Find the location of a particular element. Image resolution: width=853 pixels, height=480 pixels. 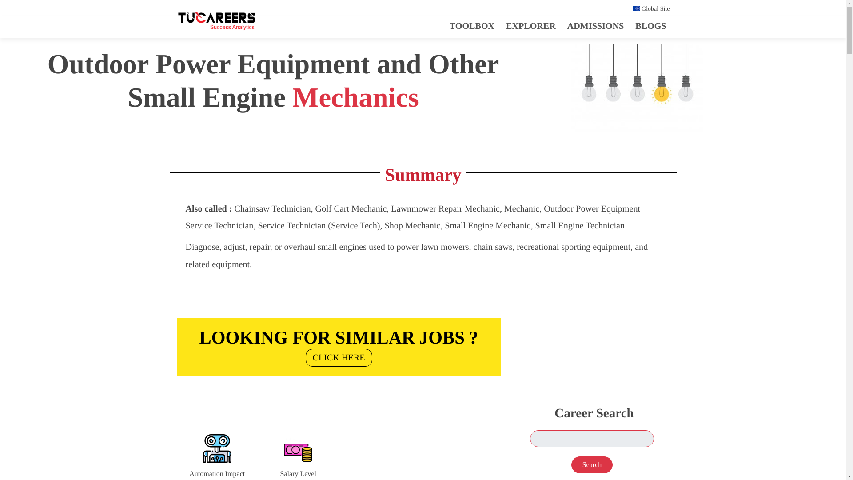

EXPLORER is located at coordinates (216, 23).